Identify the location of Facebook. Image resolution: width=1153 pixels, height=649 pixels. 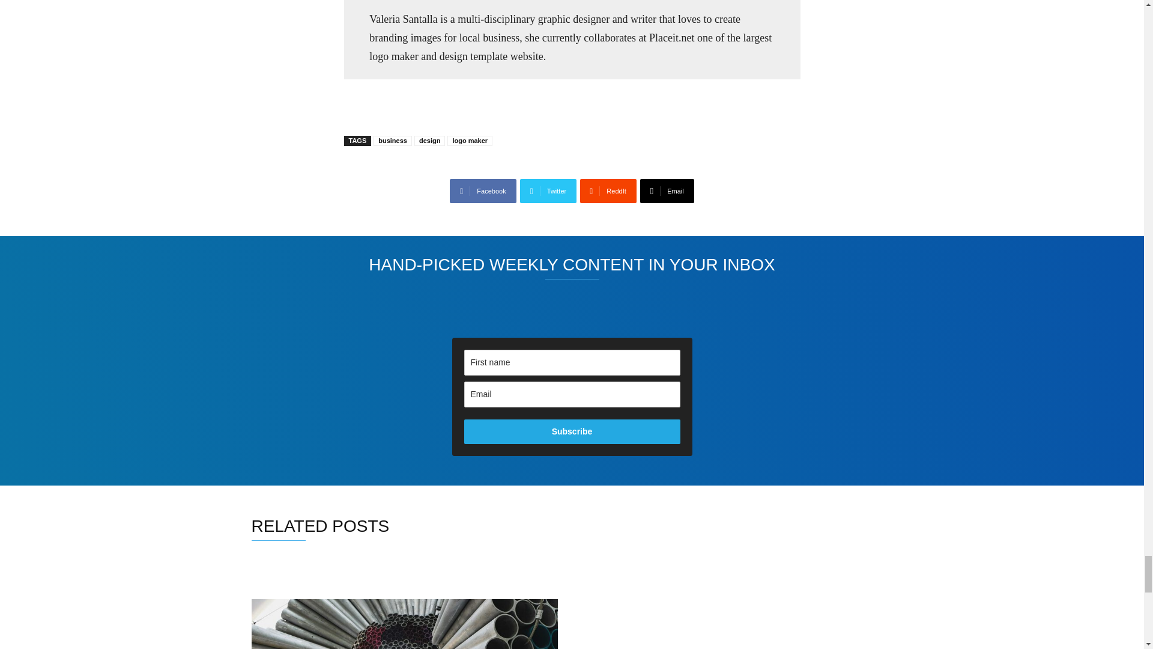
(482, 191).